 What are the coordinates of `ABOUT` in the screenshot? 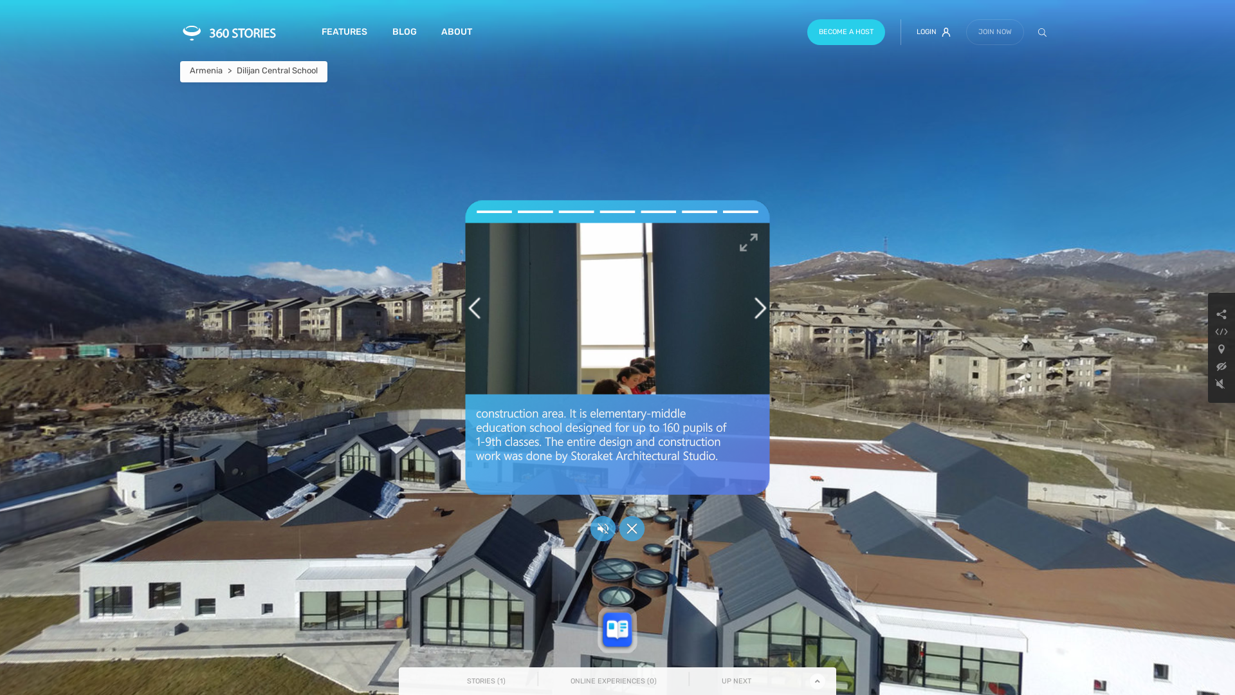 It's located at (457, 32).